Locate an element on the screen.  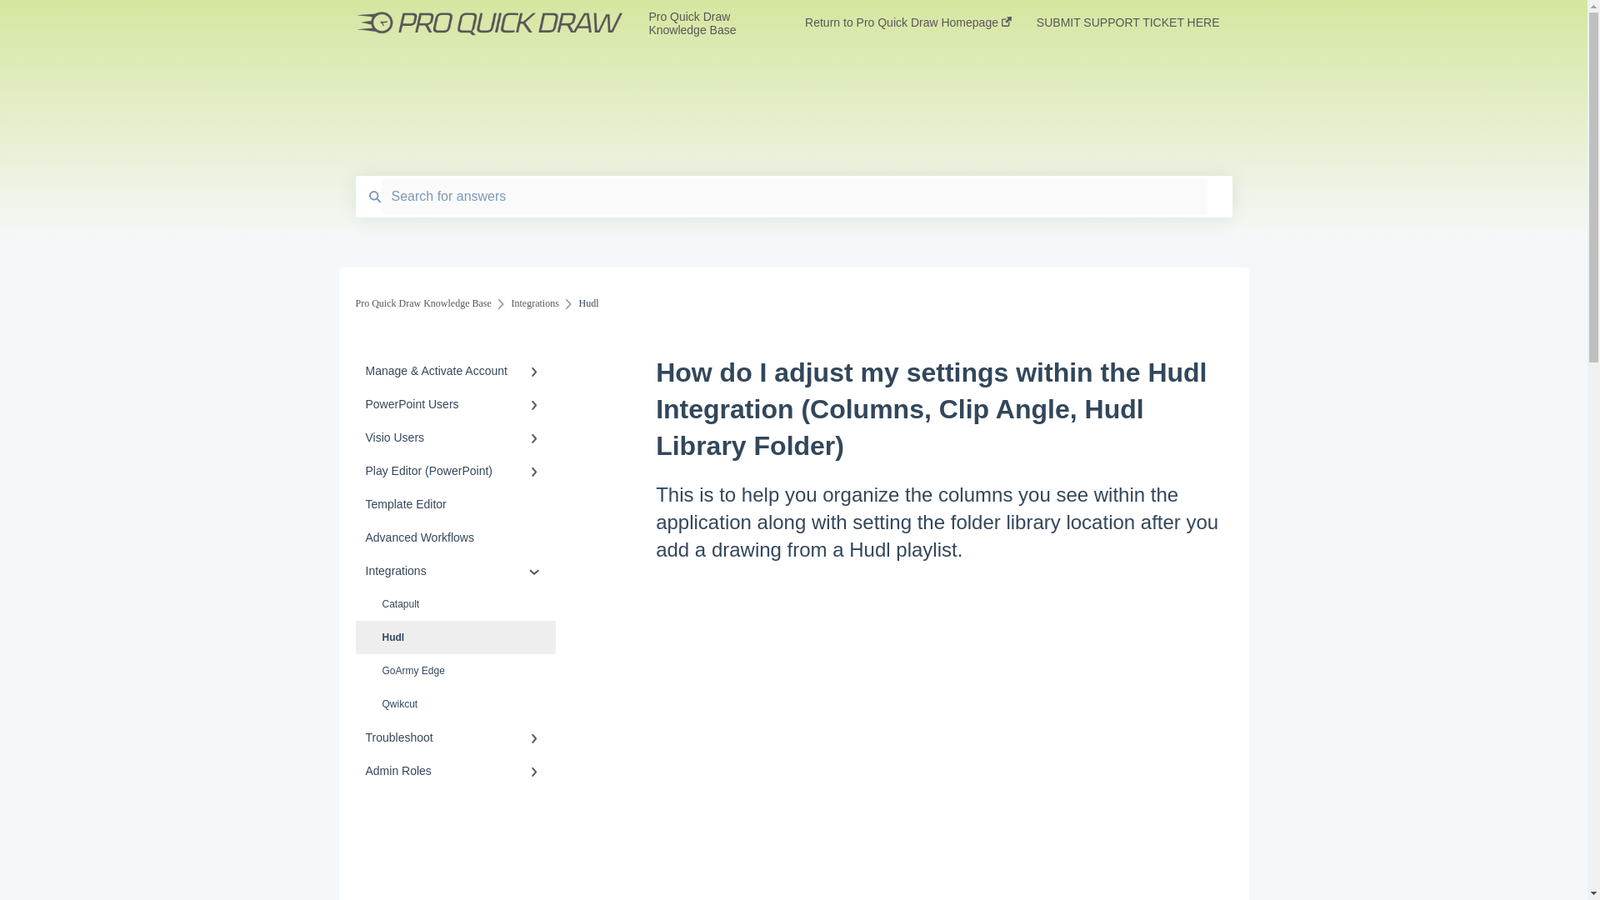
Pro Quick Draw Knowledge Base is located at coordinates (702, 23).